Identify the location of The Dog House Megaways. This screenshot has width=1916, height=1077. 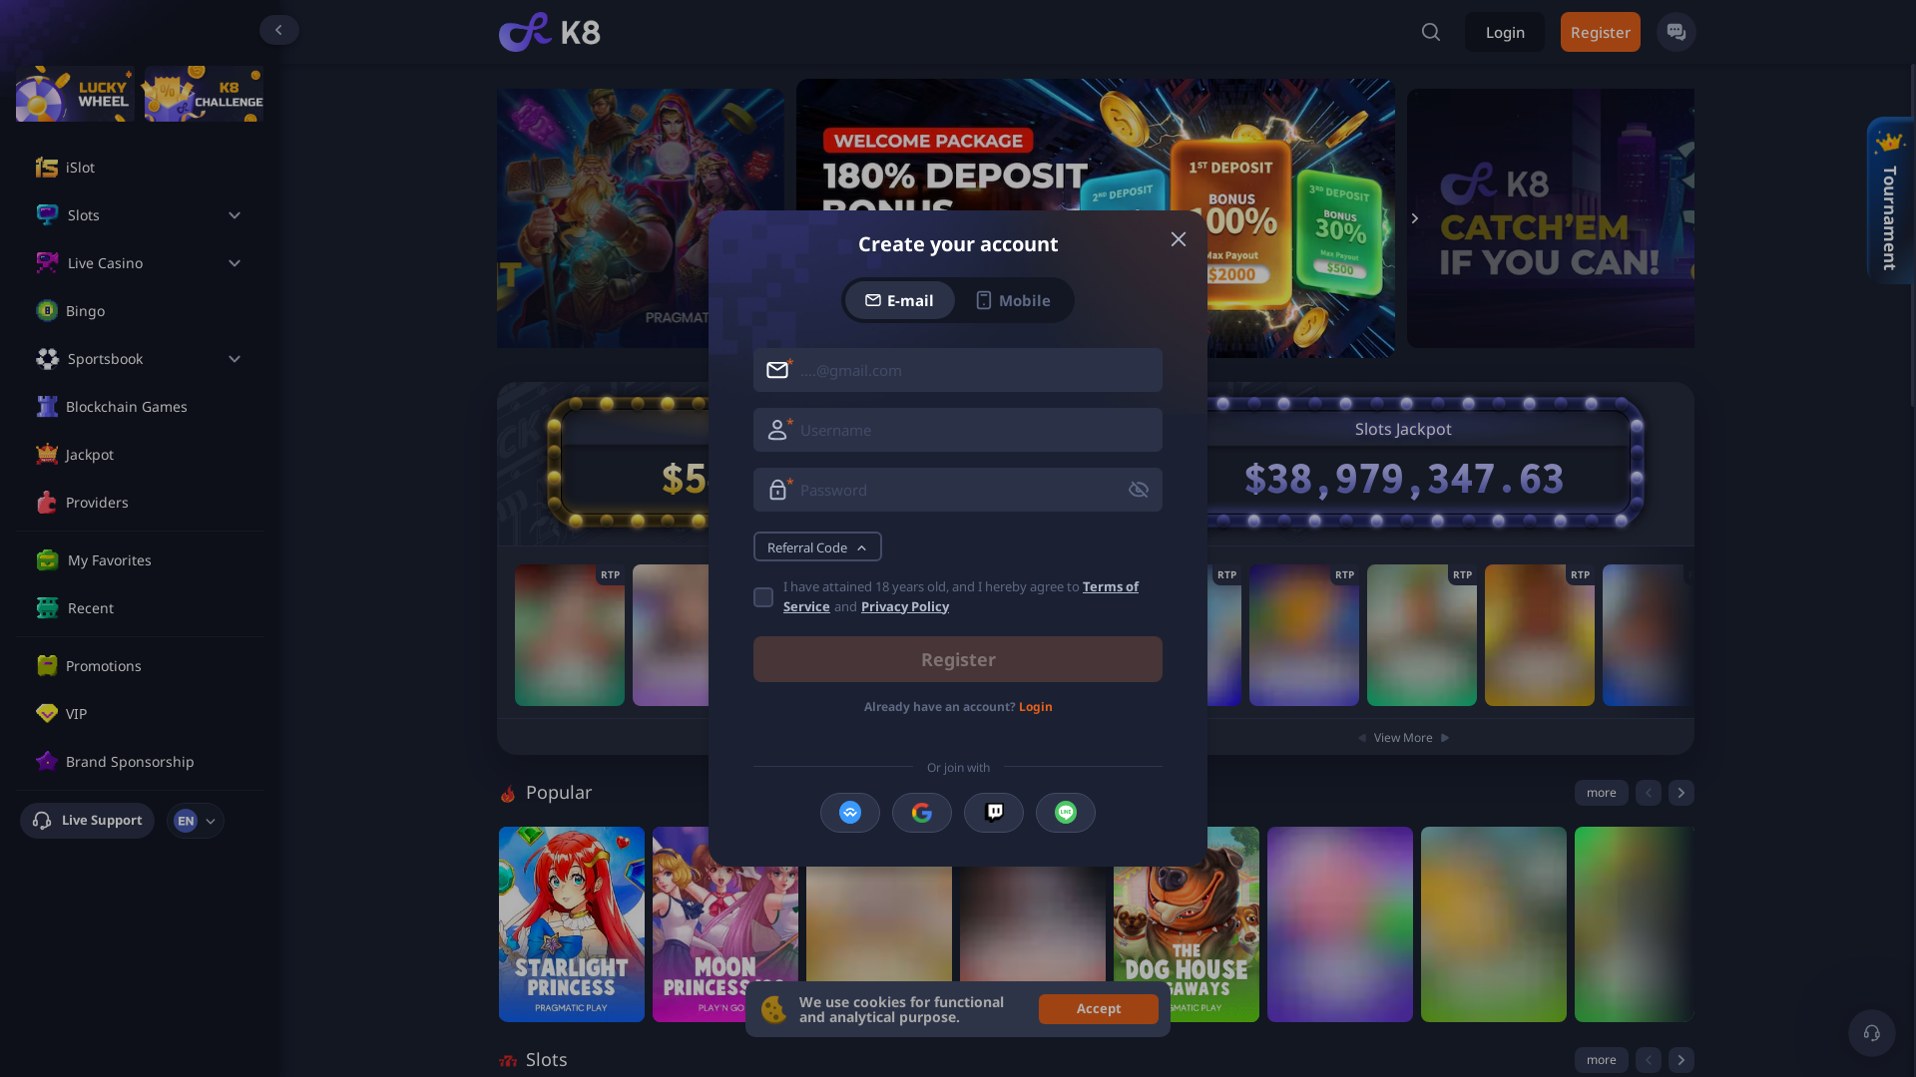
(1187, 924).